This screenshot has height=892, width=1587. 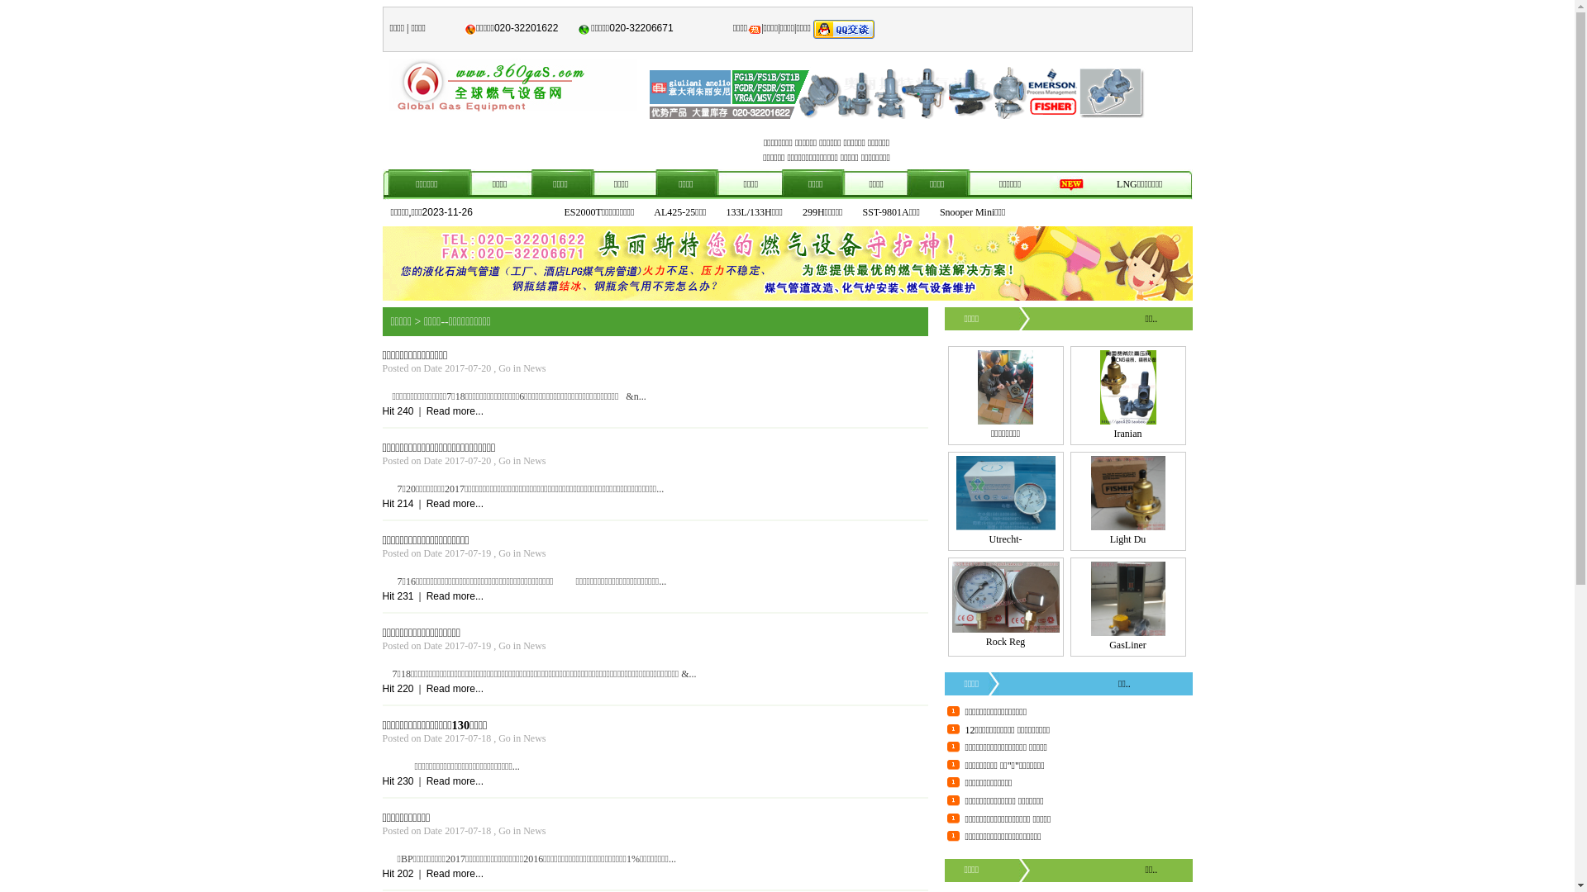 What do you see at coordinates (405, 874) in the screenshot?
I see `202` at bounding box center [405, 874].